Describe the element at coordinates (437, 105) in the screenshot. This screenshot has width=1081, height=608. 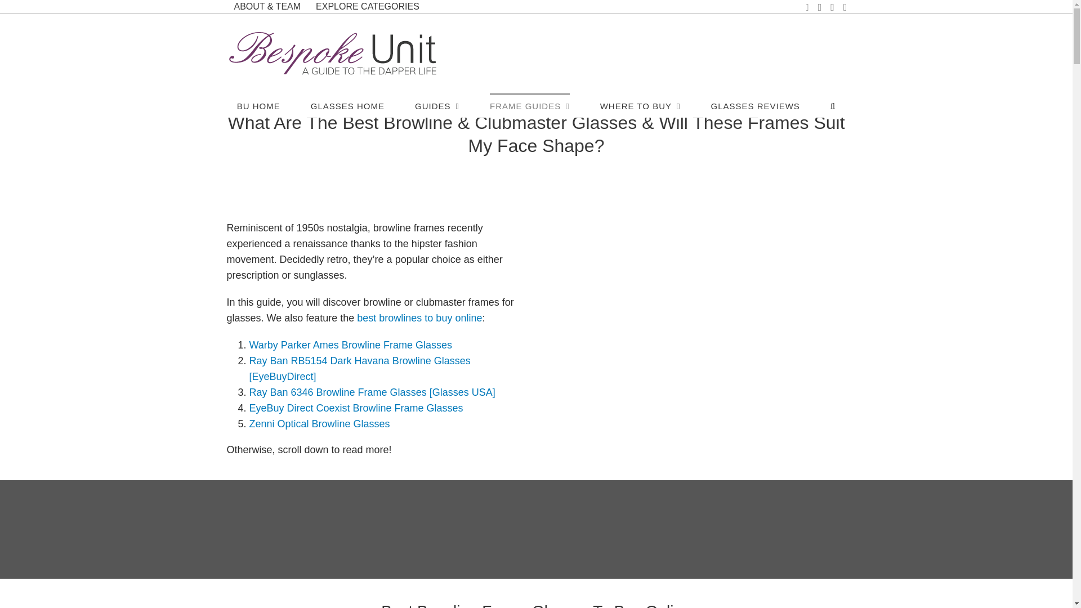
I see `GUIDES` at that location.